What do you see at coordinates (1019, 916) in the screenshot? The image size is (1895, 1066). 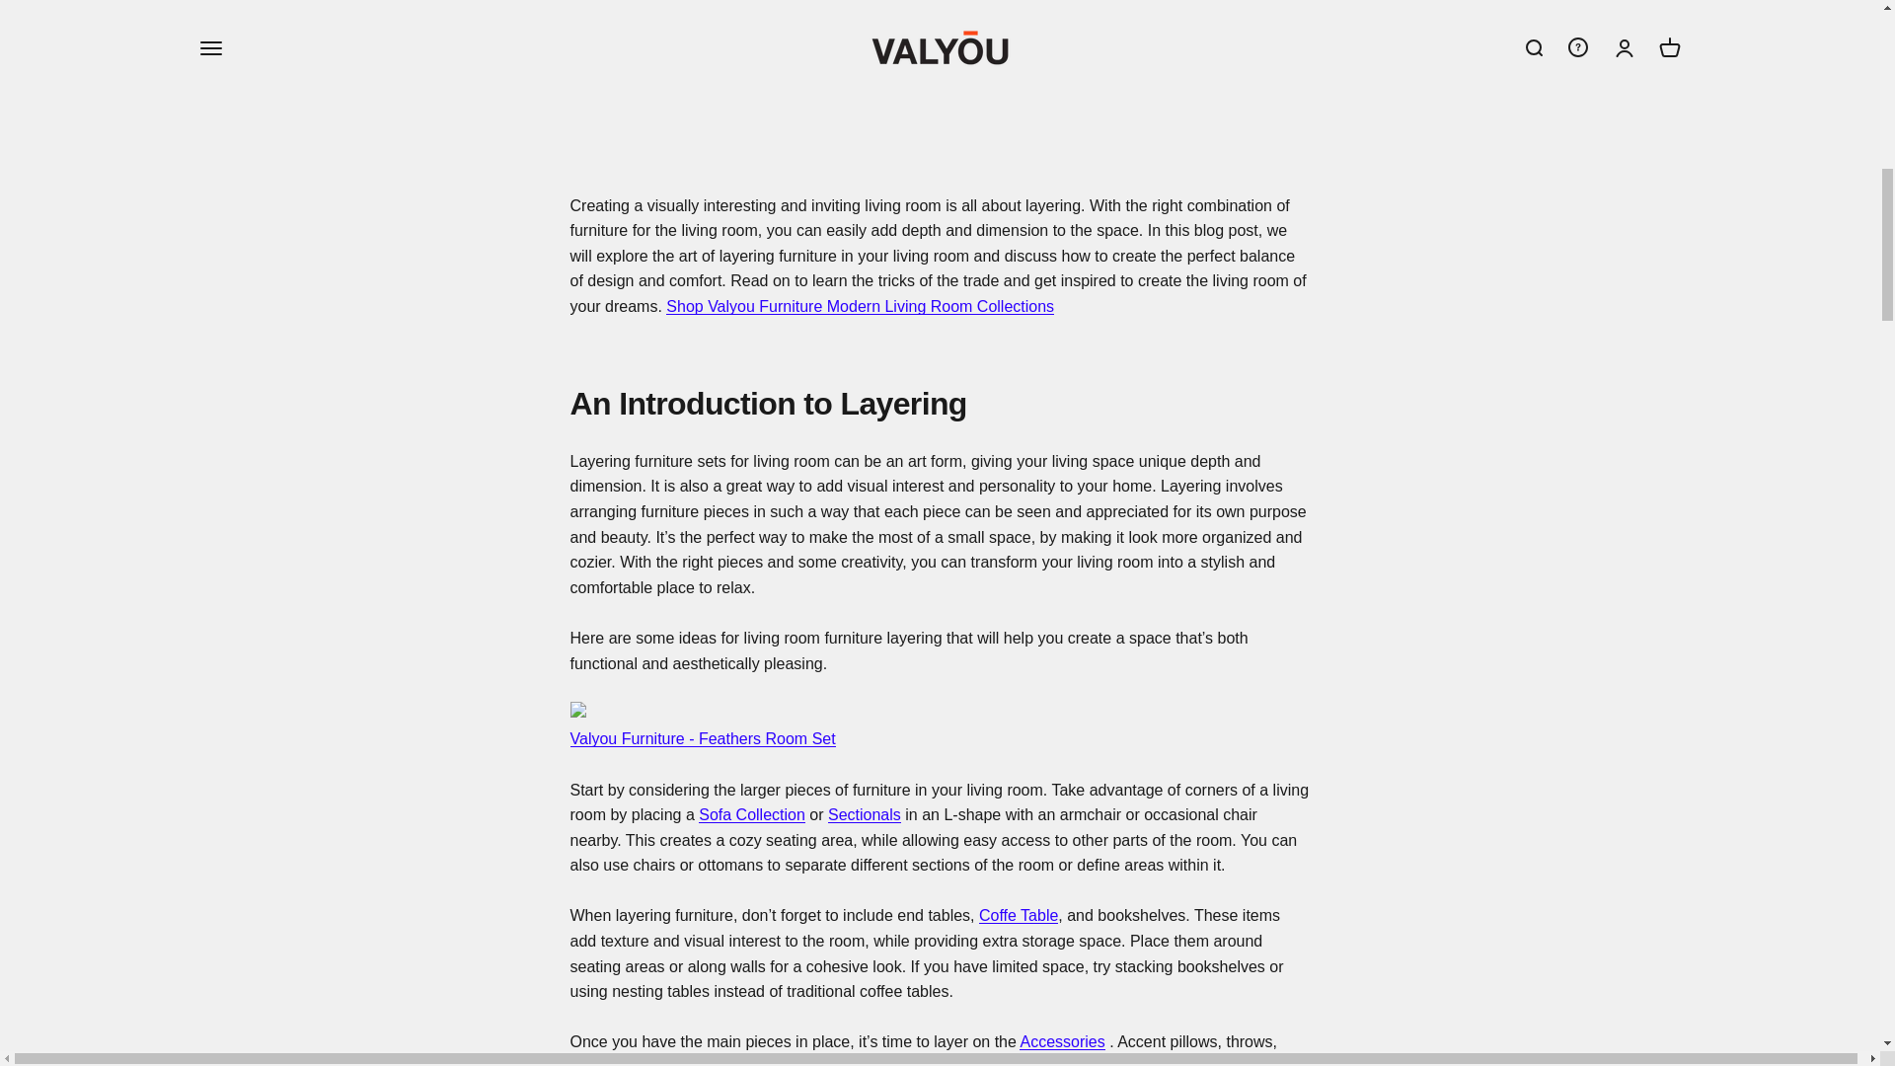 I see `Bedroom furniture` at bounding box center [1019, 916].